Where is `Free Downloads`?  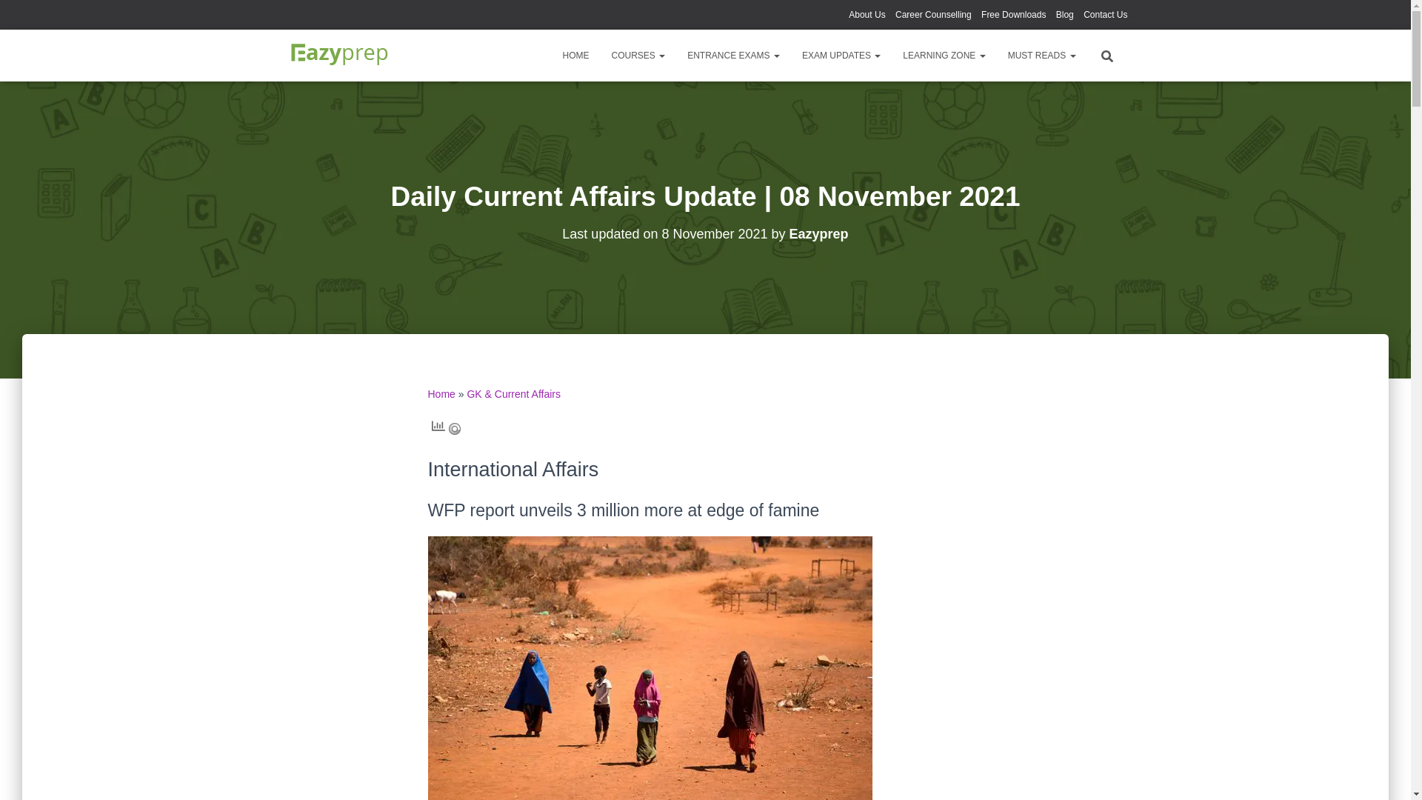 Free Downloads is located at coordinates (1013, 15).